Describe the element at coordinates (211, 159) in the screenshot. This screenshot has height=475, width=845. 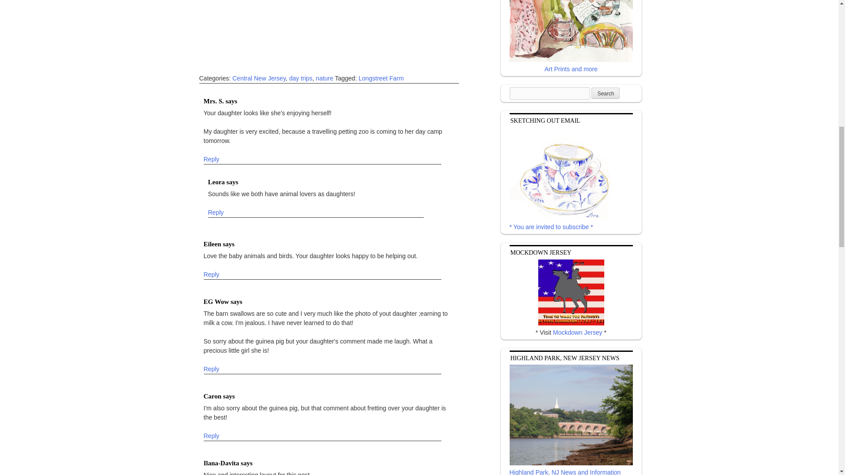
I see `Reply` at that location.